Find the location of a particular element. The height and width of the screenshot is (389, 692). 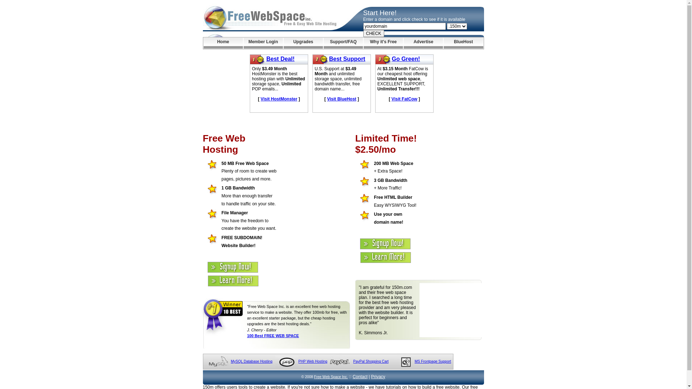

CHECK is located at coordinates (374, 33).